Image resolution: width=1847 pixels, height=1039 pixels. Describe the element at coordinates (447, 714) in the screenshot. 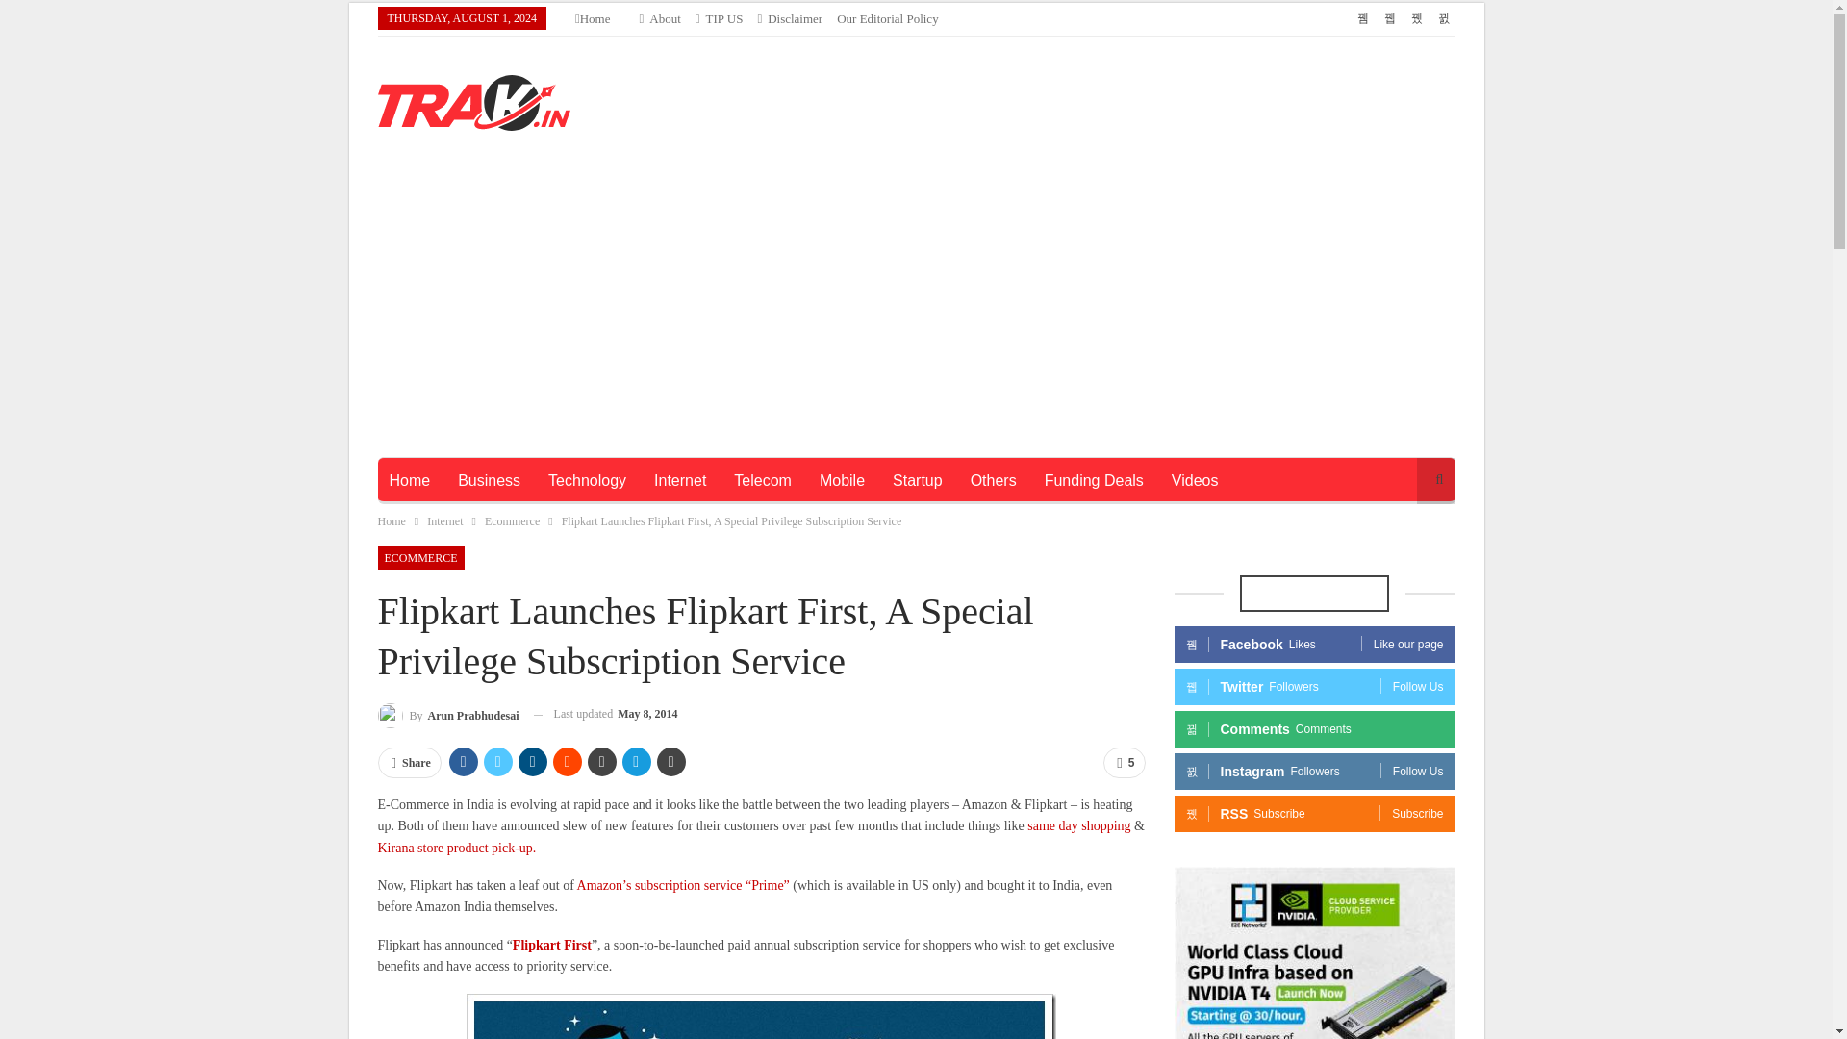

I see `Browse Author Articles` at that location.